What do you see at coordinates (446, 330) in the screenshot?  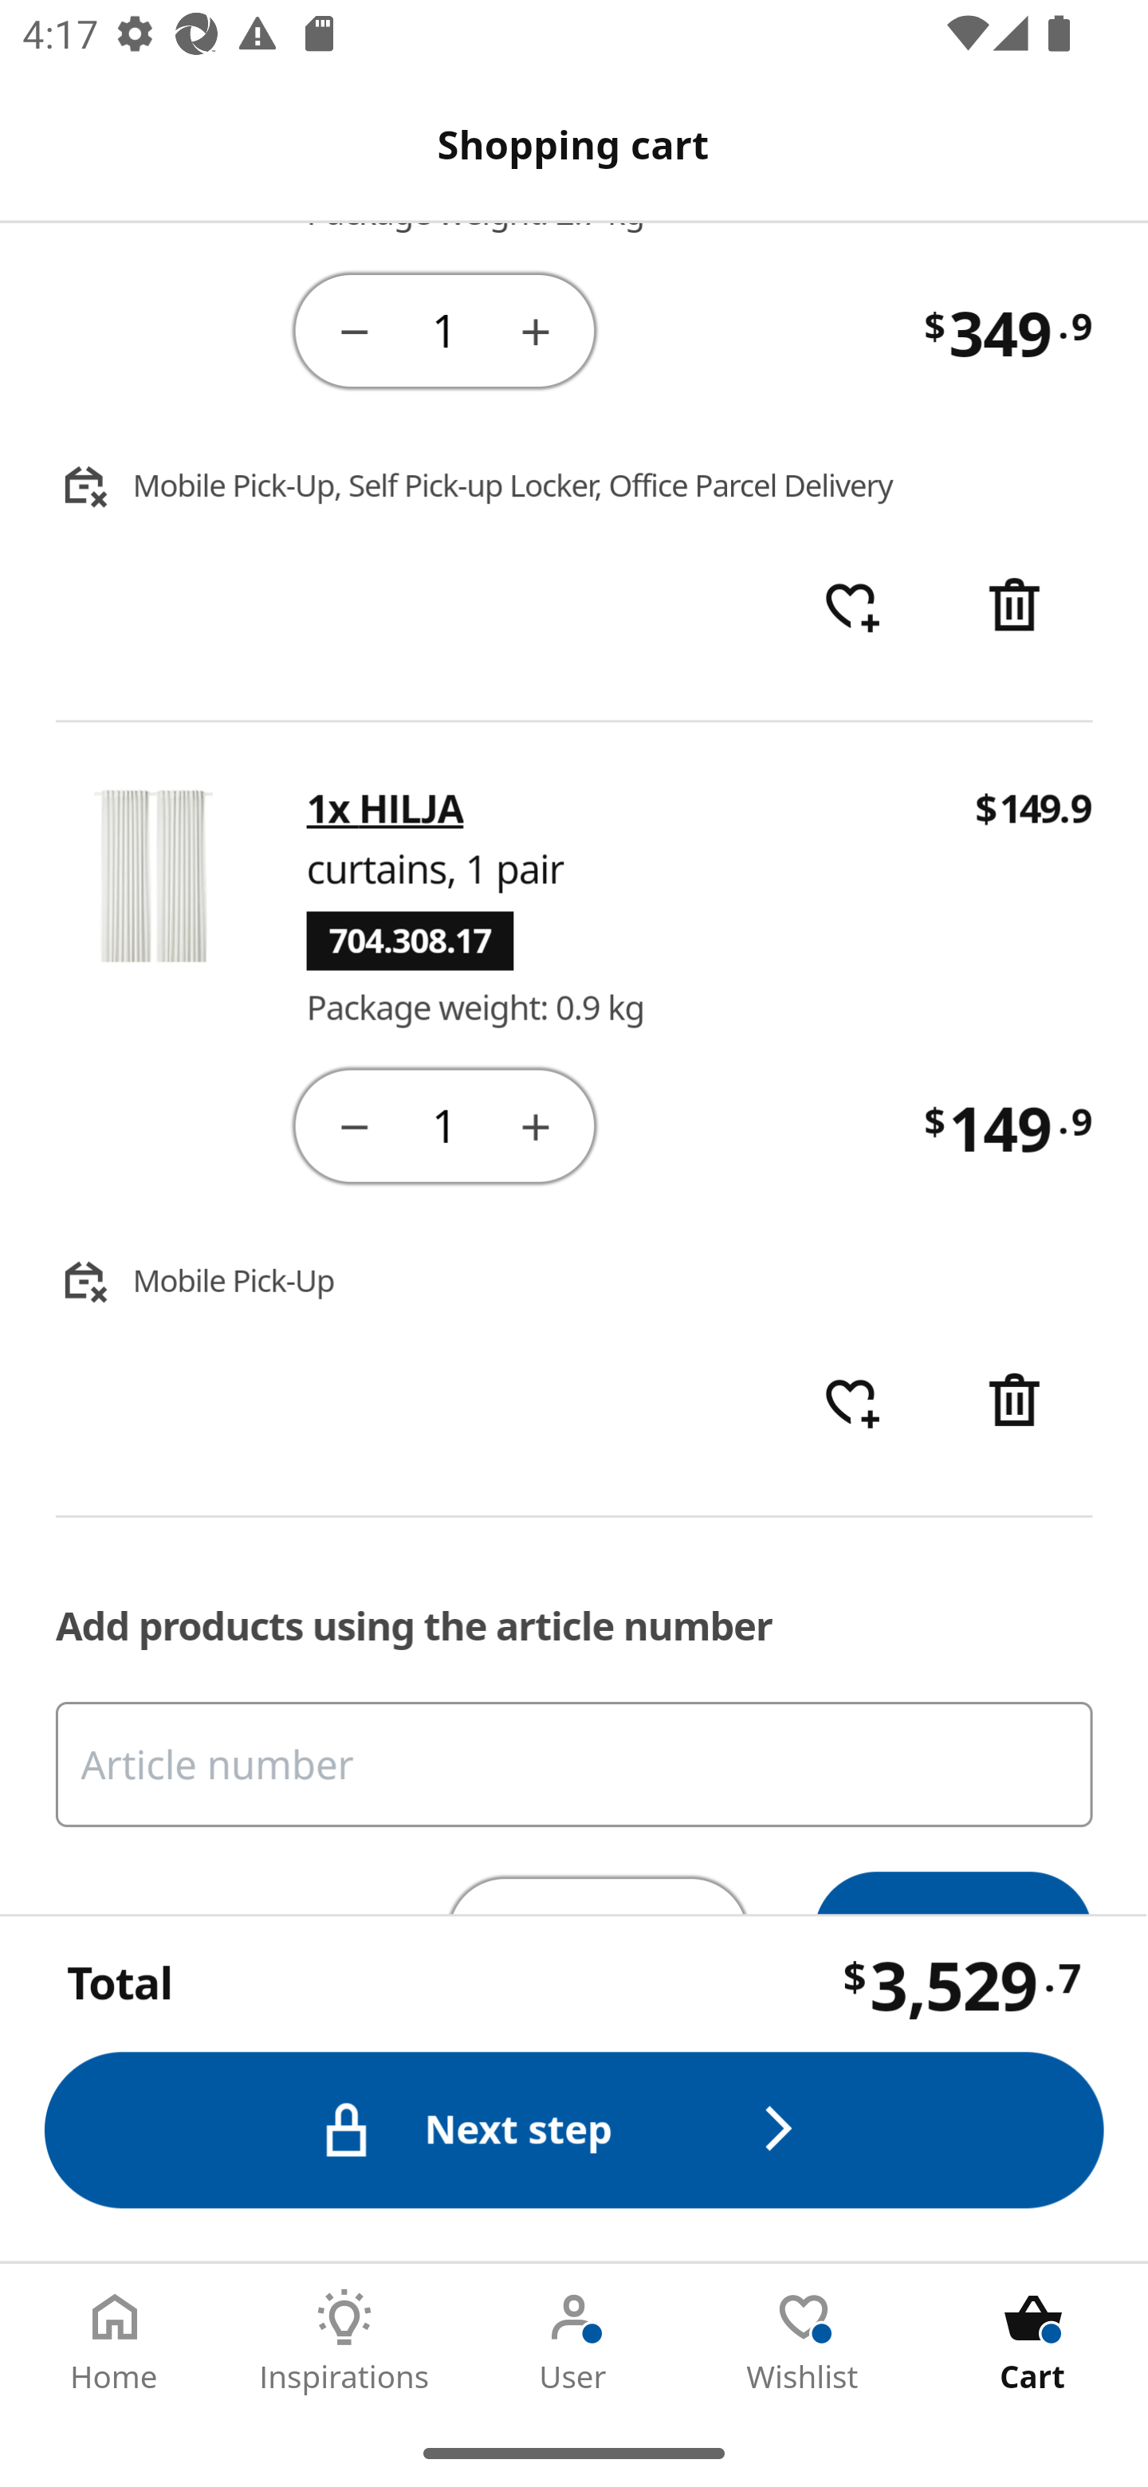 I see `1` at bounding box center [446, 330].